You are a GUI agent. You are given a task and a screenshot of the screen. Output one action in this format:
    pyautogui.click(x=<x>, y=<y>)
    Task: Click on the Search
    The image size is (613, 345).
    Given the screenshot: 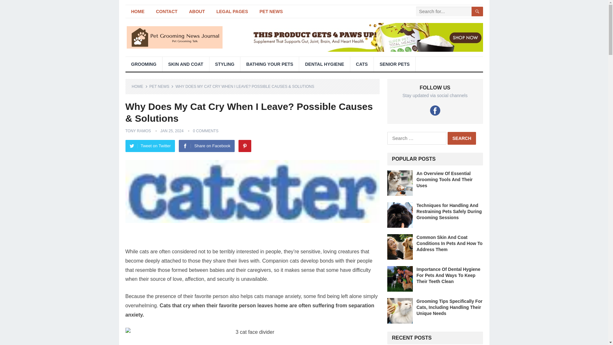 What is the action you would take?
    pyautogui.click(x=462, y=138)
    